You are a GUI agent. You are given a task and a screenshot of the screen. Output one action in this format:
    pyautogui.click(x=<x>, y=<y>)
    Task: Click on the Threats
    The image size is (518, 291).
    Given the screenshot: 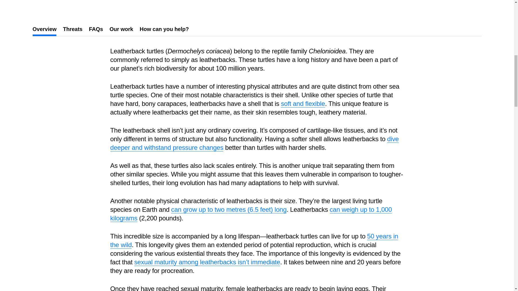 What is the action you would take?
    pyautogui.click(x=72, y=29)
    